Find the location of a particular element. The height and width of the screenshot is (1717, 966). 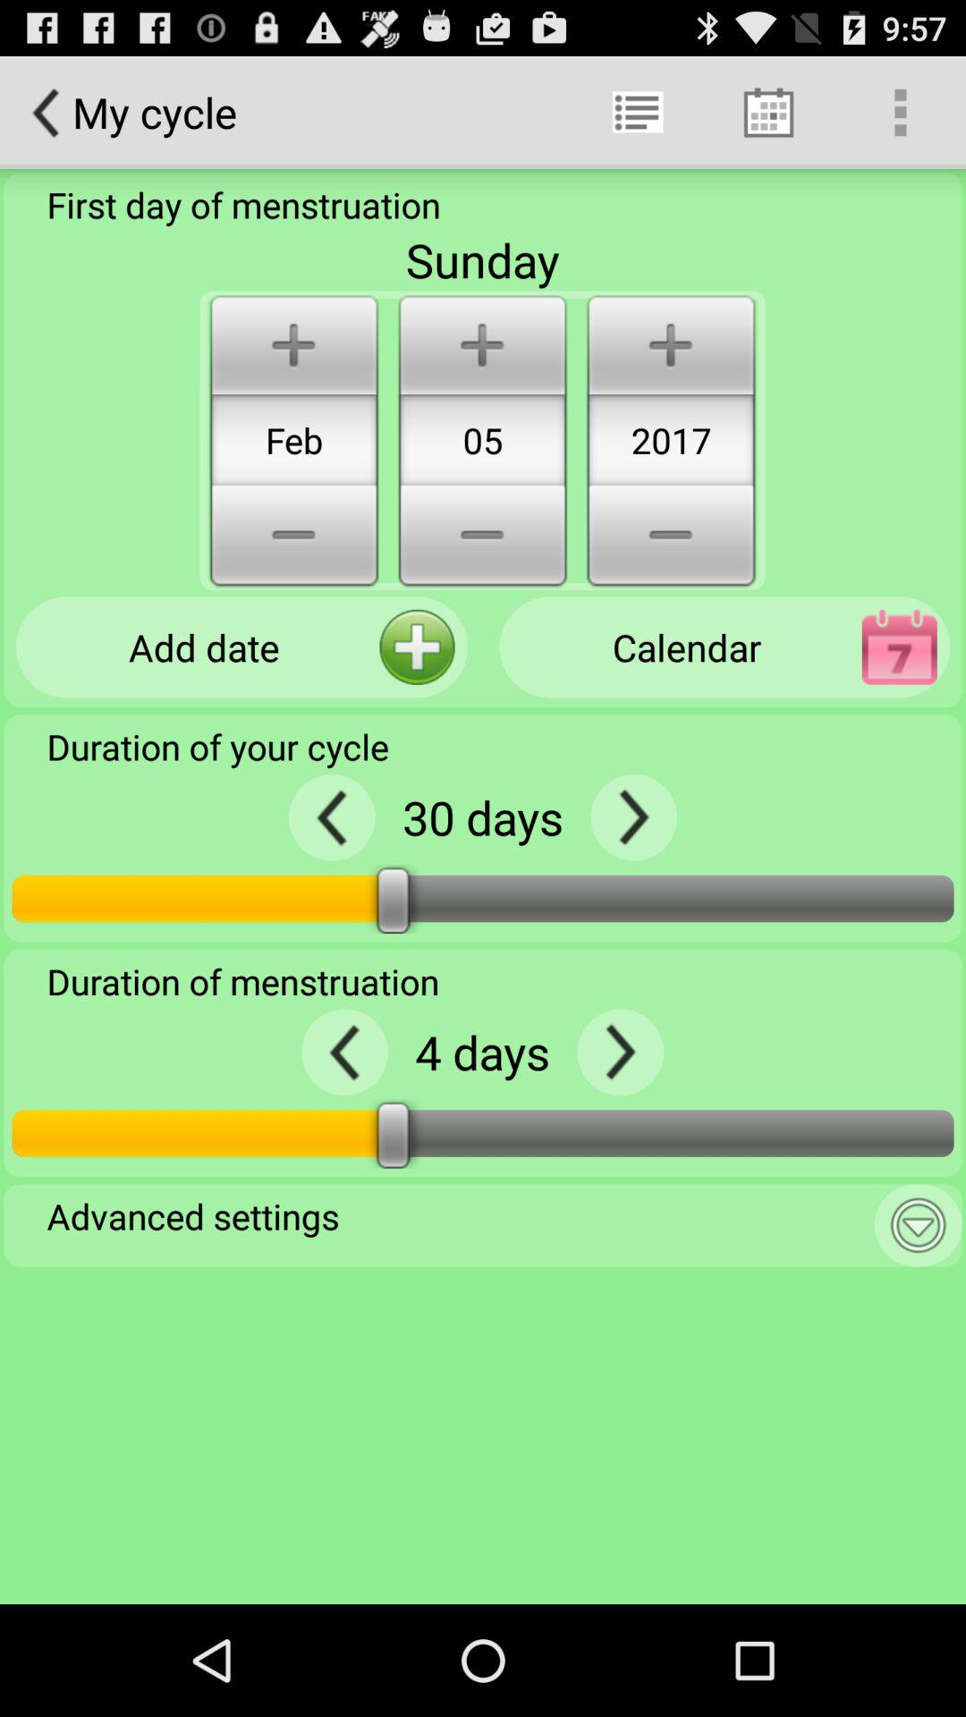

enter the setting box is located at coordinates (918, 1225).